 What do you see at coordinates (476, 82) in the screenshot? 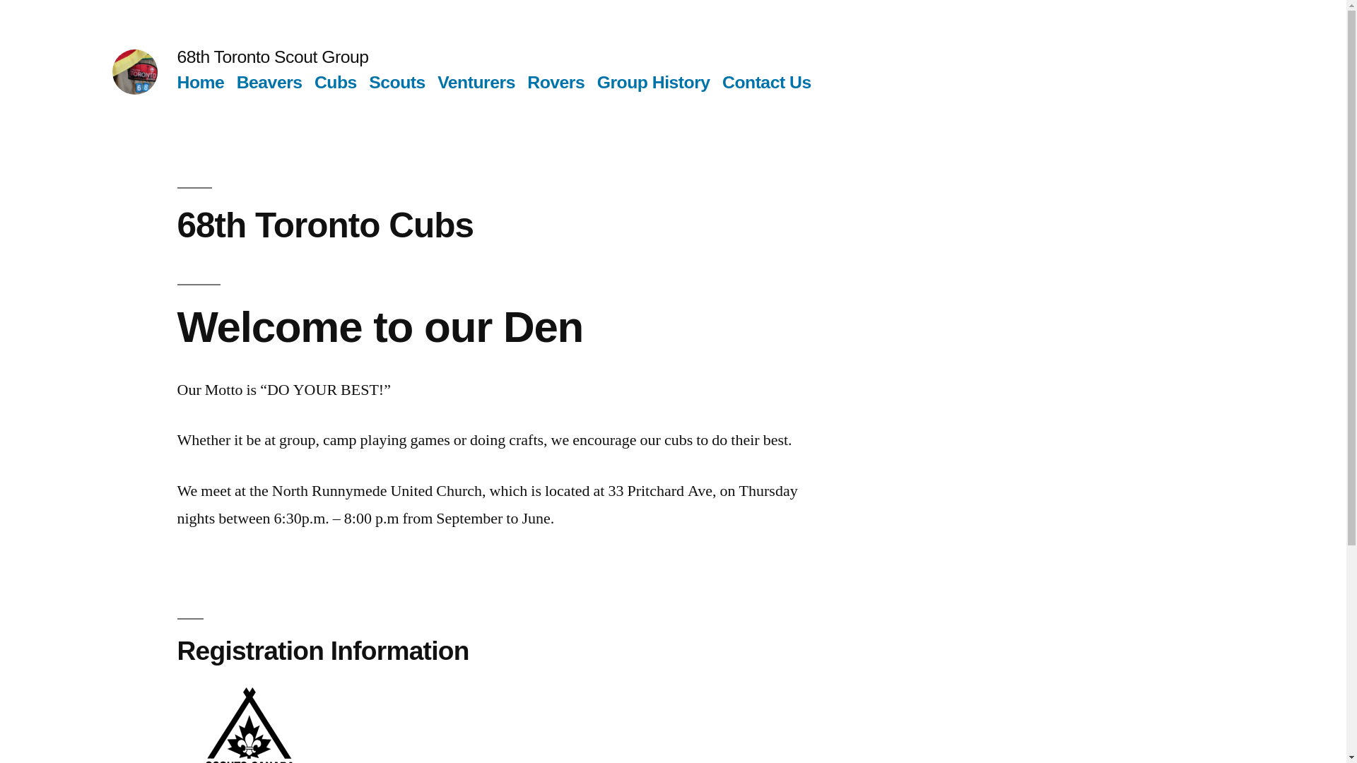
I see `Venturers` at bounding box center [476, 82].